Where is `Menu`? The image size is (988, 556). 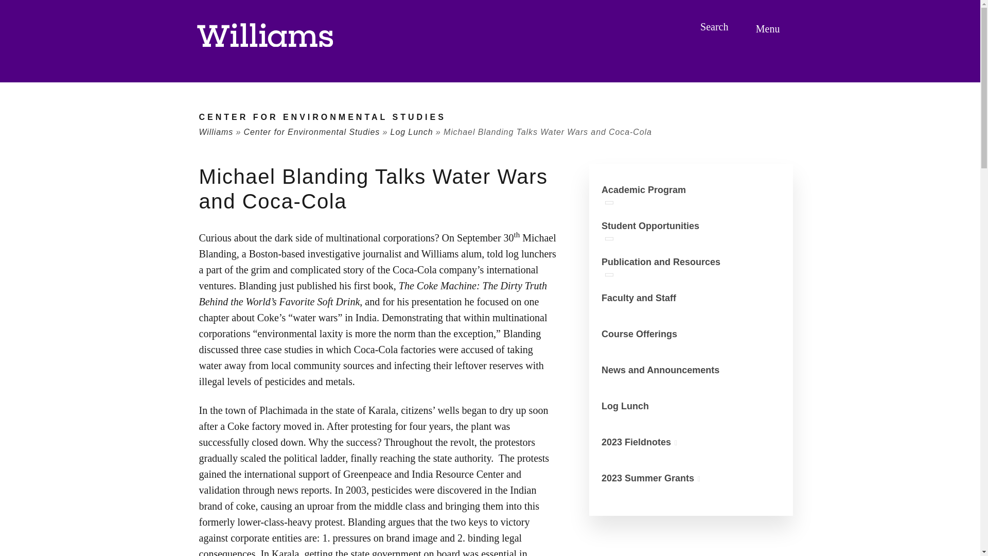
Menu is located at coordinates (770, 28).